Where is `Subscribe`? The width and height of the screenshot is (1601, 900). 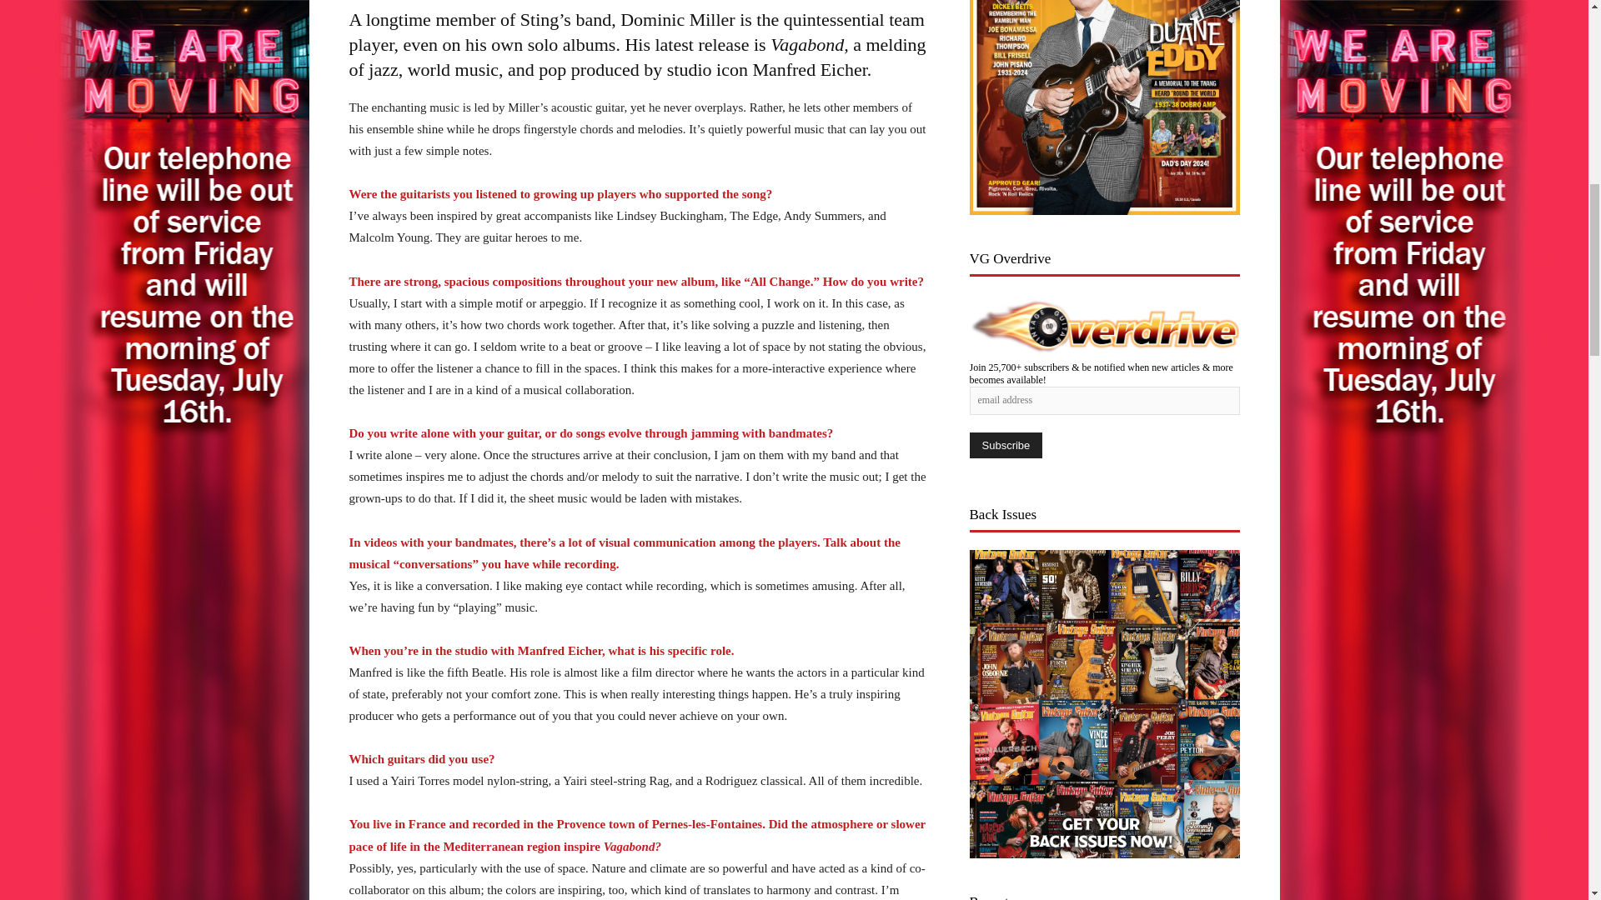
Subscribe is located at coordinates (1005, 445).